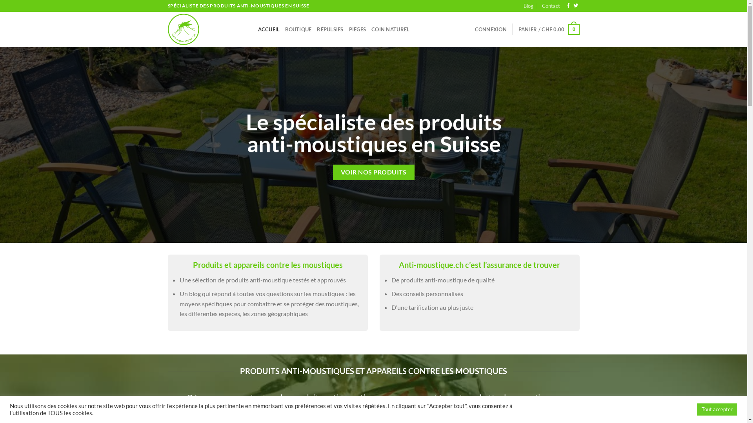 The height and width of the screenshot is (423, 753). What do you see at coordinates (298, 29) in the screenshot?
I see `BOUTIQUE` at bounding box center [298, 29].